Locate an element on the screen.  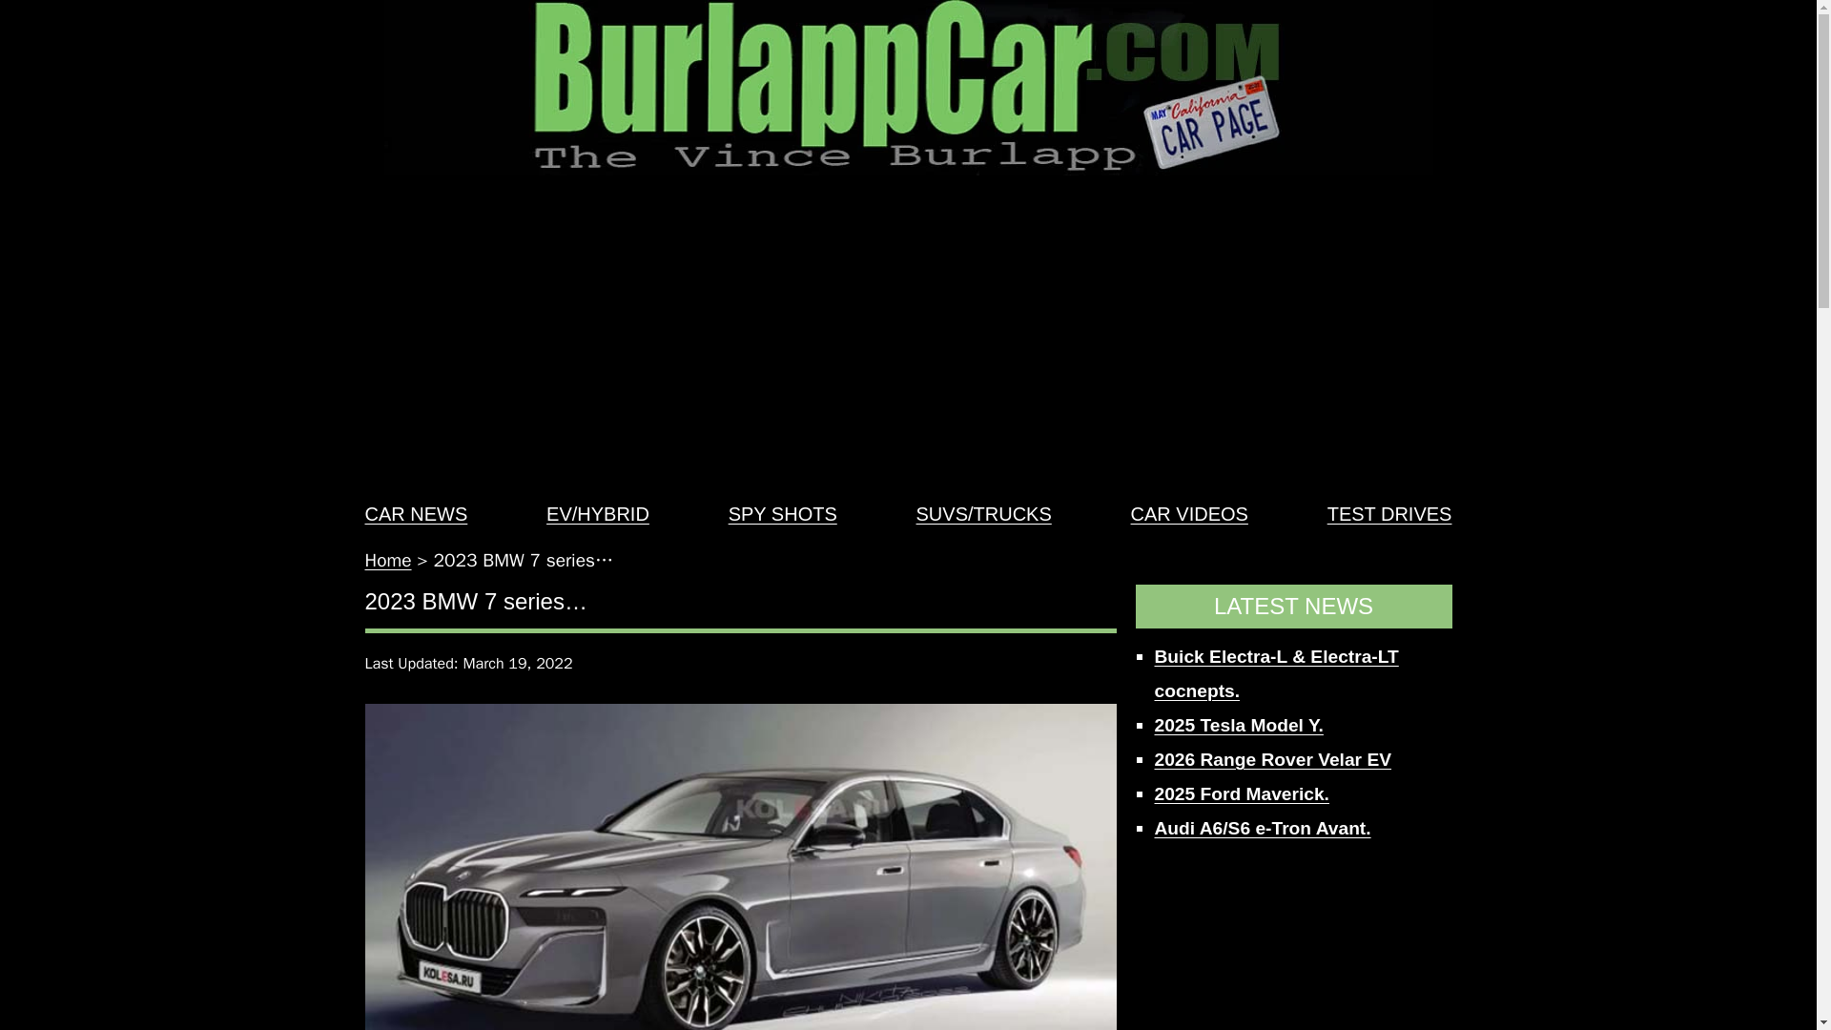
2026 Range Rover Velar EV is located at coordinates (1272, 759).